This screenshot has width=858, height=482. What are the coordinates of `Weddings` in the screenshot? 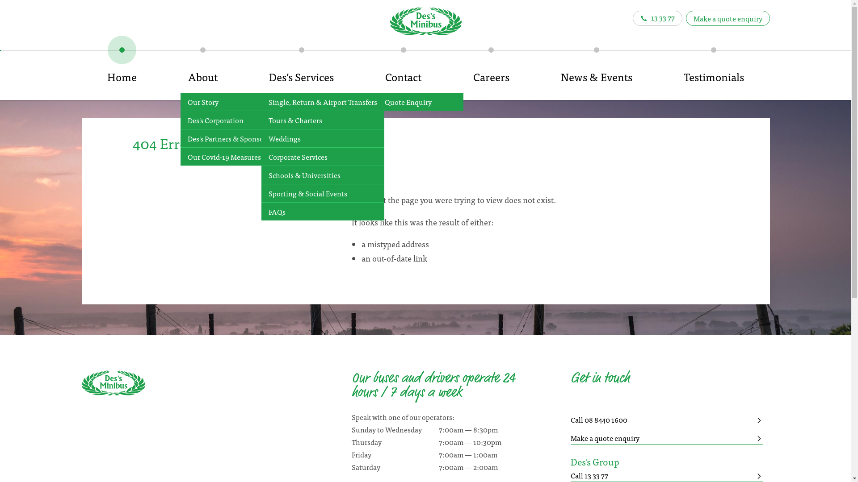 It's located at (323, 138).